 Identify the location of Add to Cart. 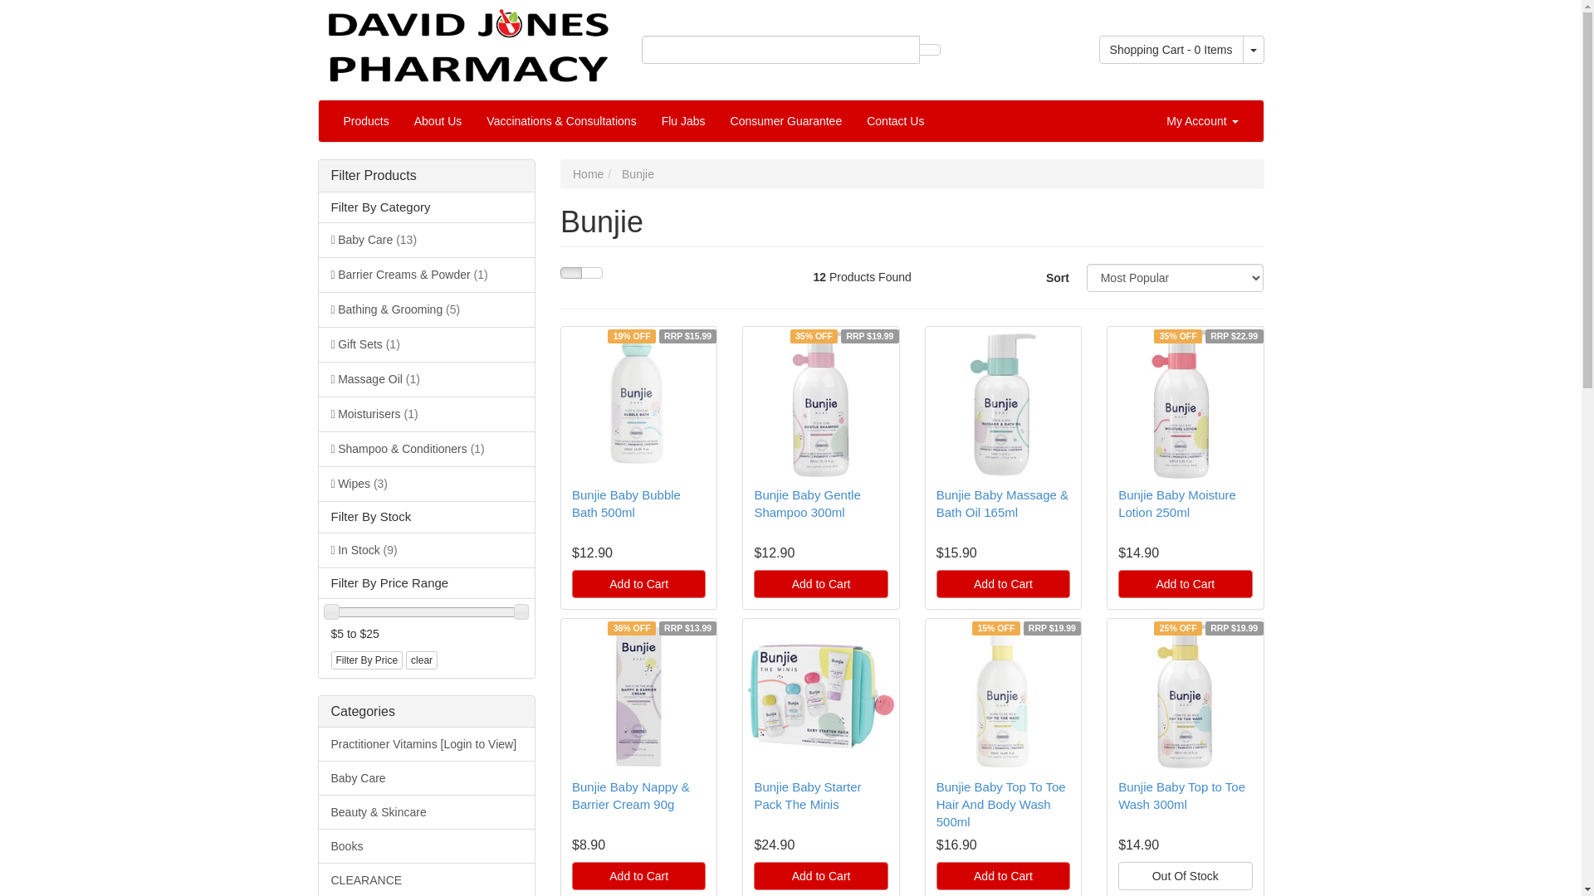
(820, 584).